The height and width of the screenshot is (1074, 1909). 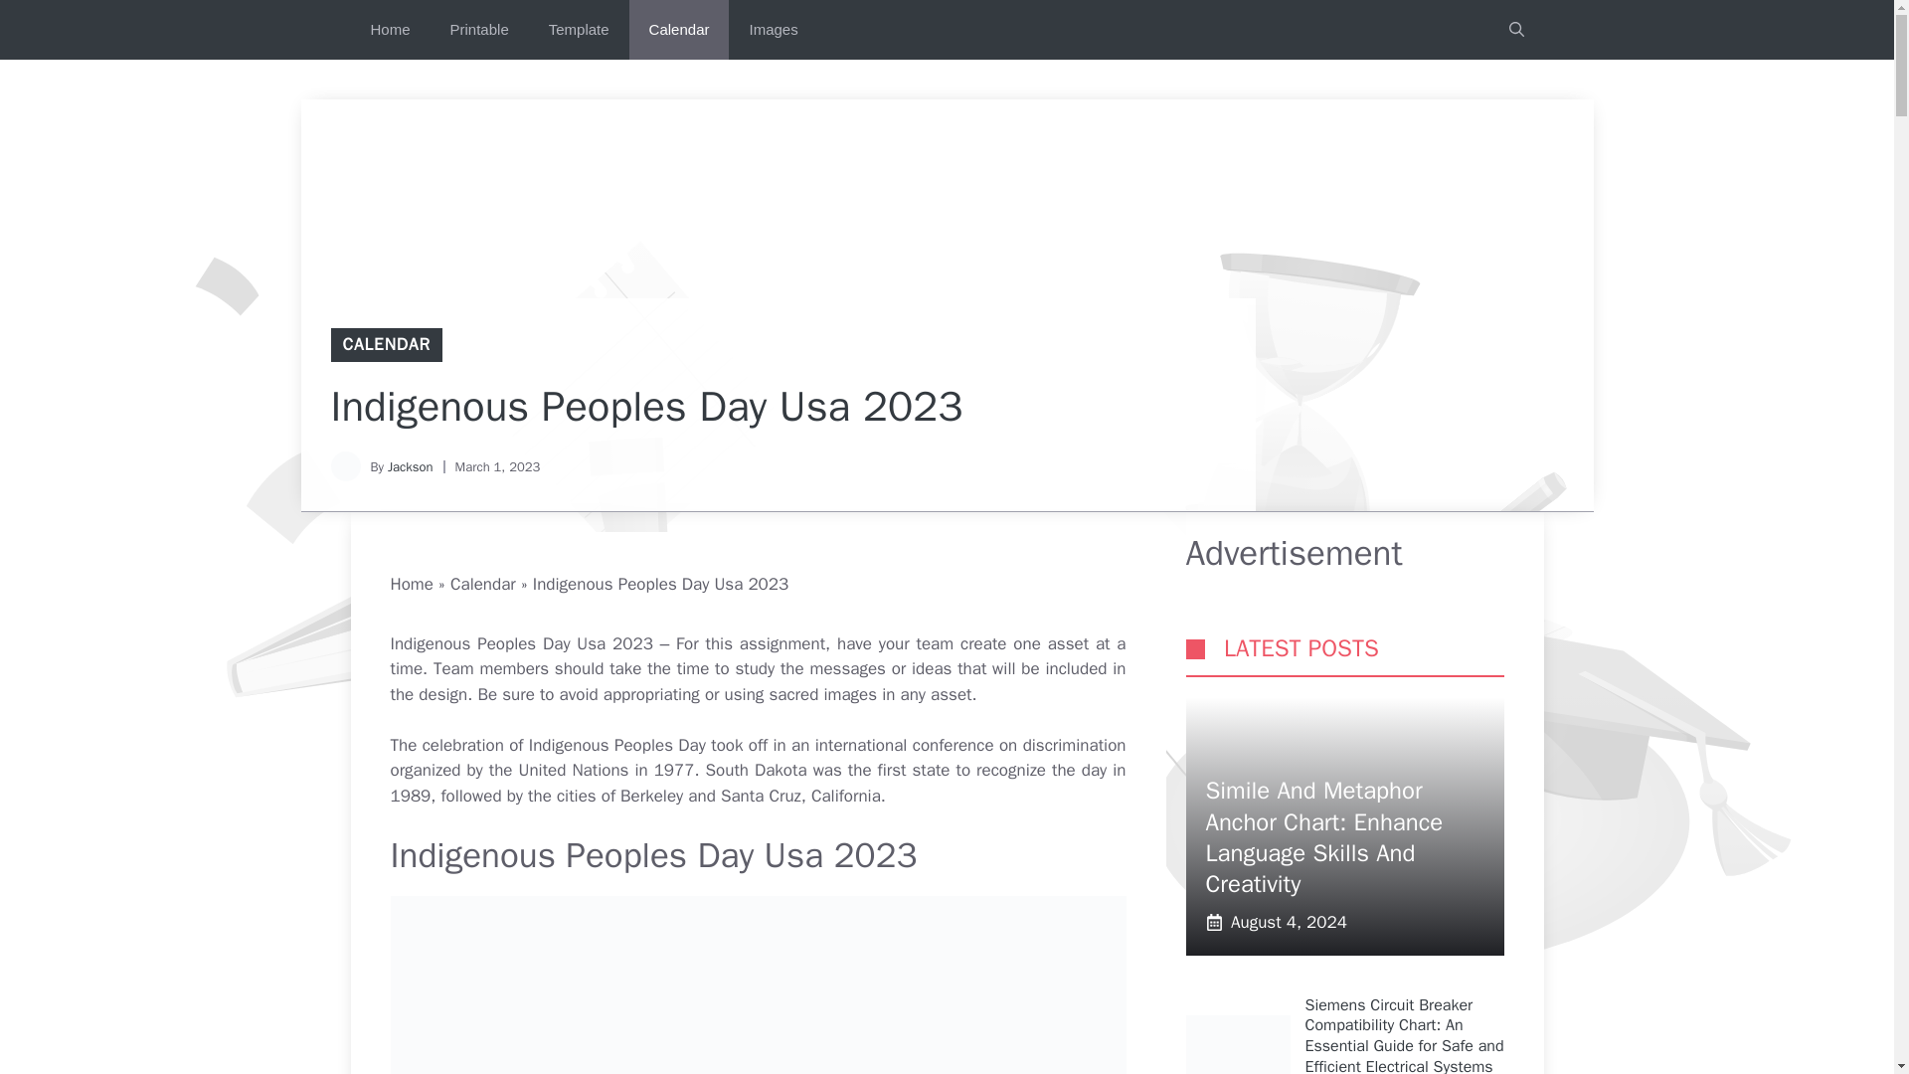 I want to click on Home, so click(x=411, y=584).